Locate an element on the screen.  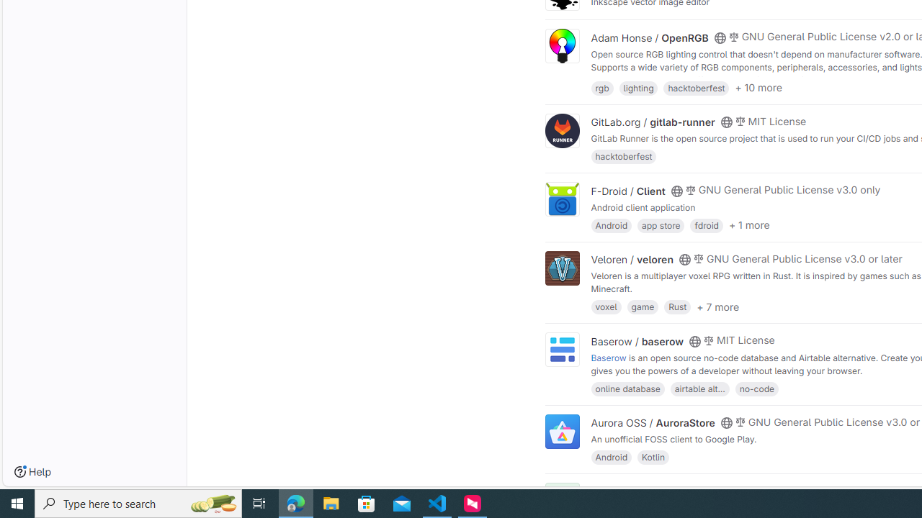
online database is located at coordinates (627, 388).